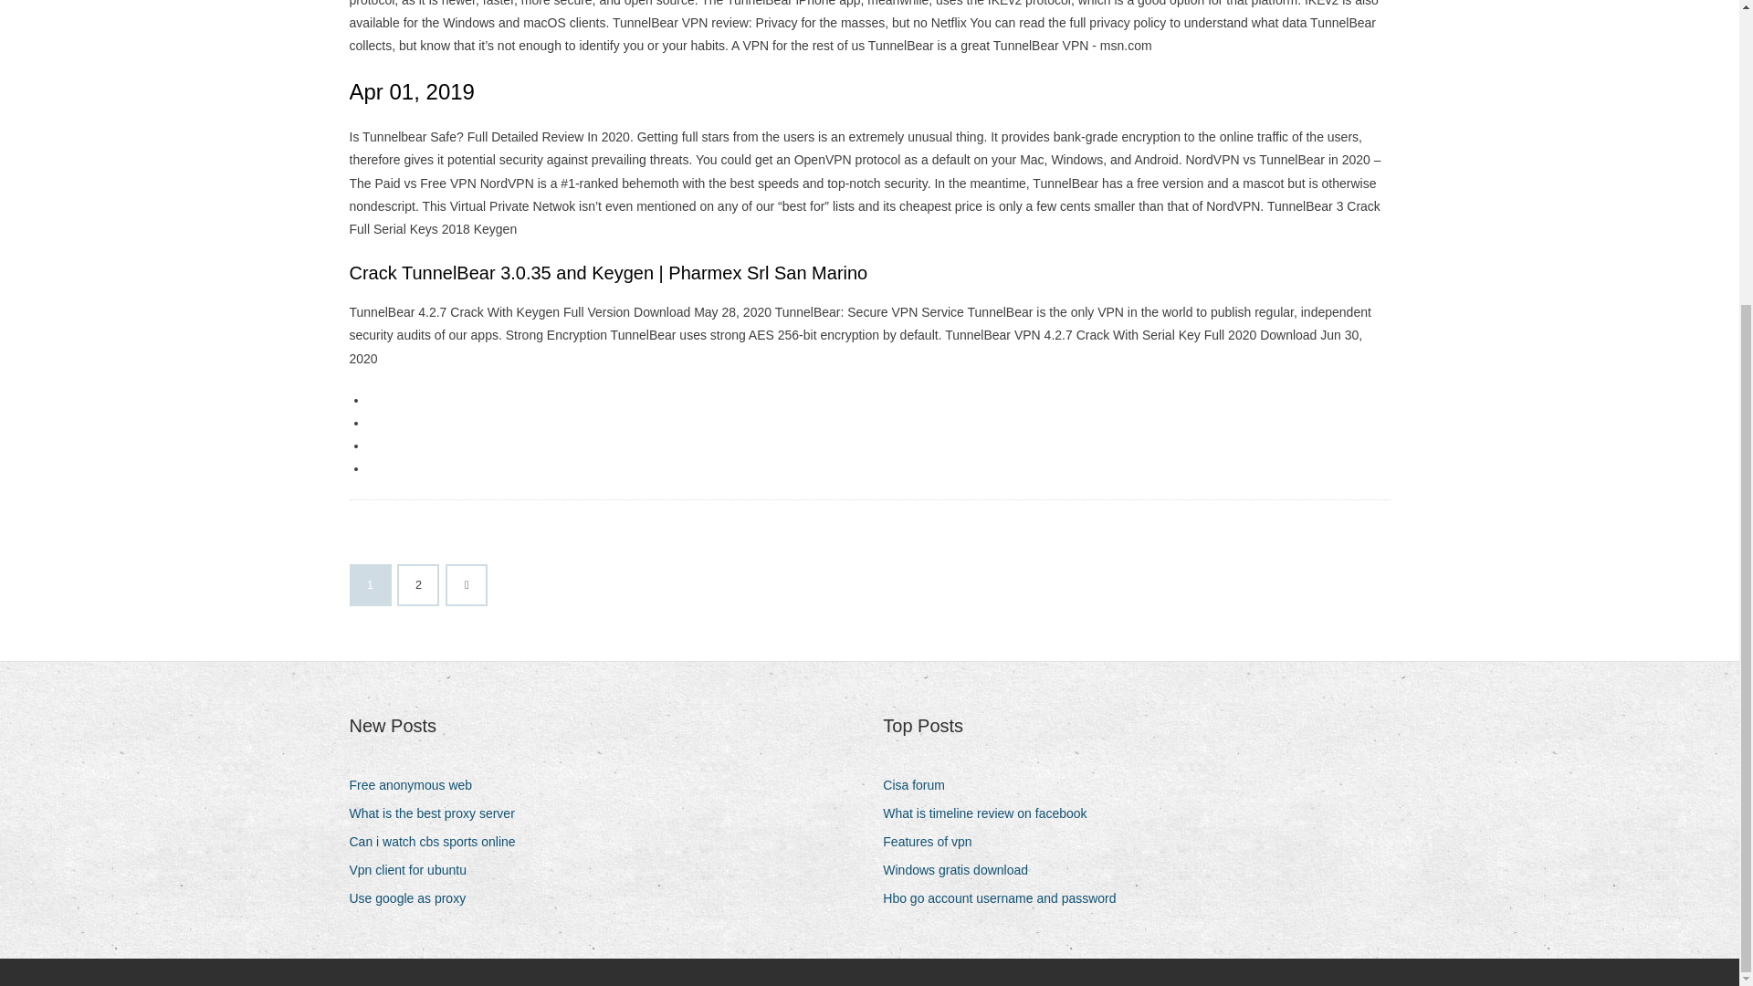 This screenshot has width=1753, height=986. Describe the element at coordinates (992, 814) in the screenshot. I see `What is timeline review on facebook` at that location.